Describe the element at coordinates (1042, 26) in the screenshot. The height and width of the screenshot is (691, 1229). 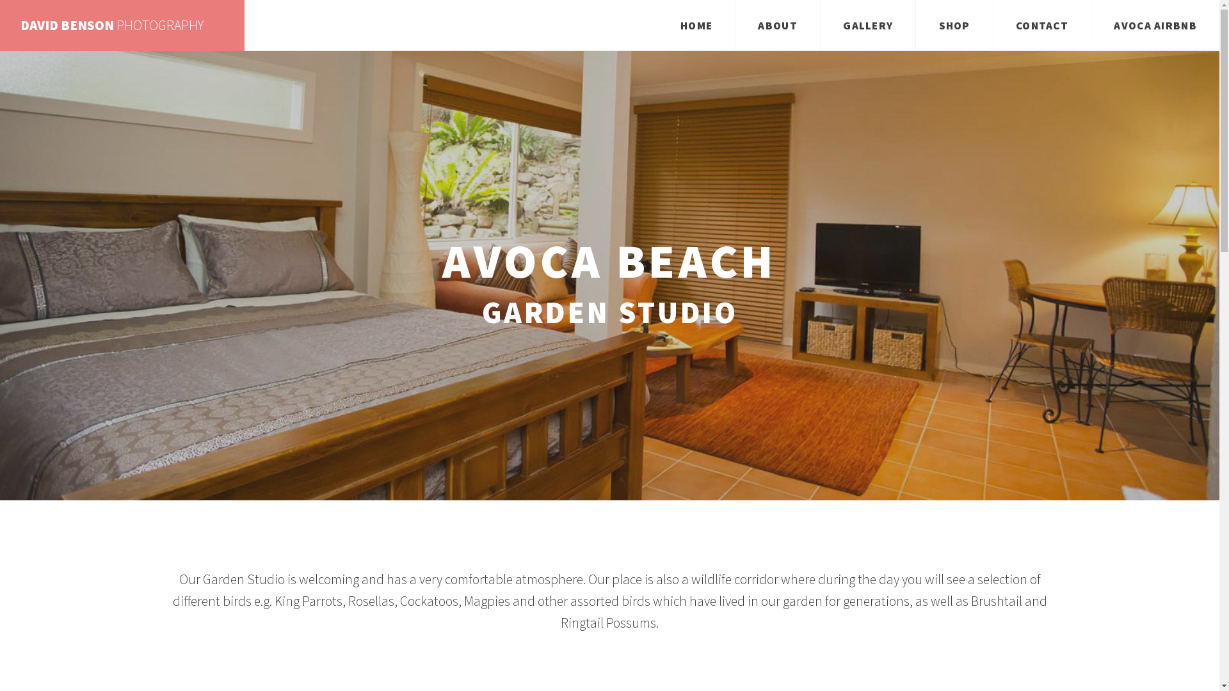
I see `CONTACT` at that location.